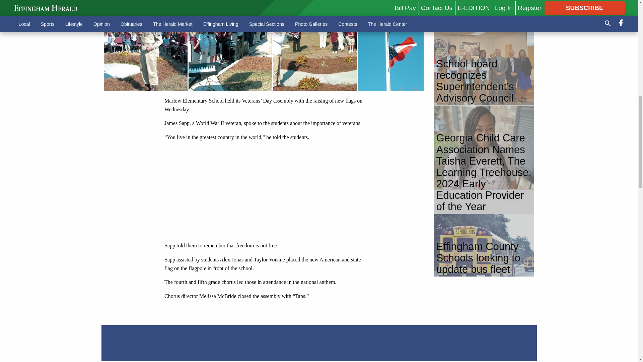  Describe the element at coordinates (266, 191) in the screenshot. I see `3rd party ad content` at that location.